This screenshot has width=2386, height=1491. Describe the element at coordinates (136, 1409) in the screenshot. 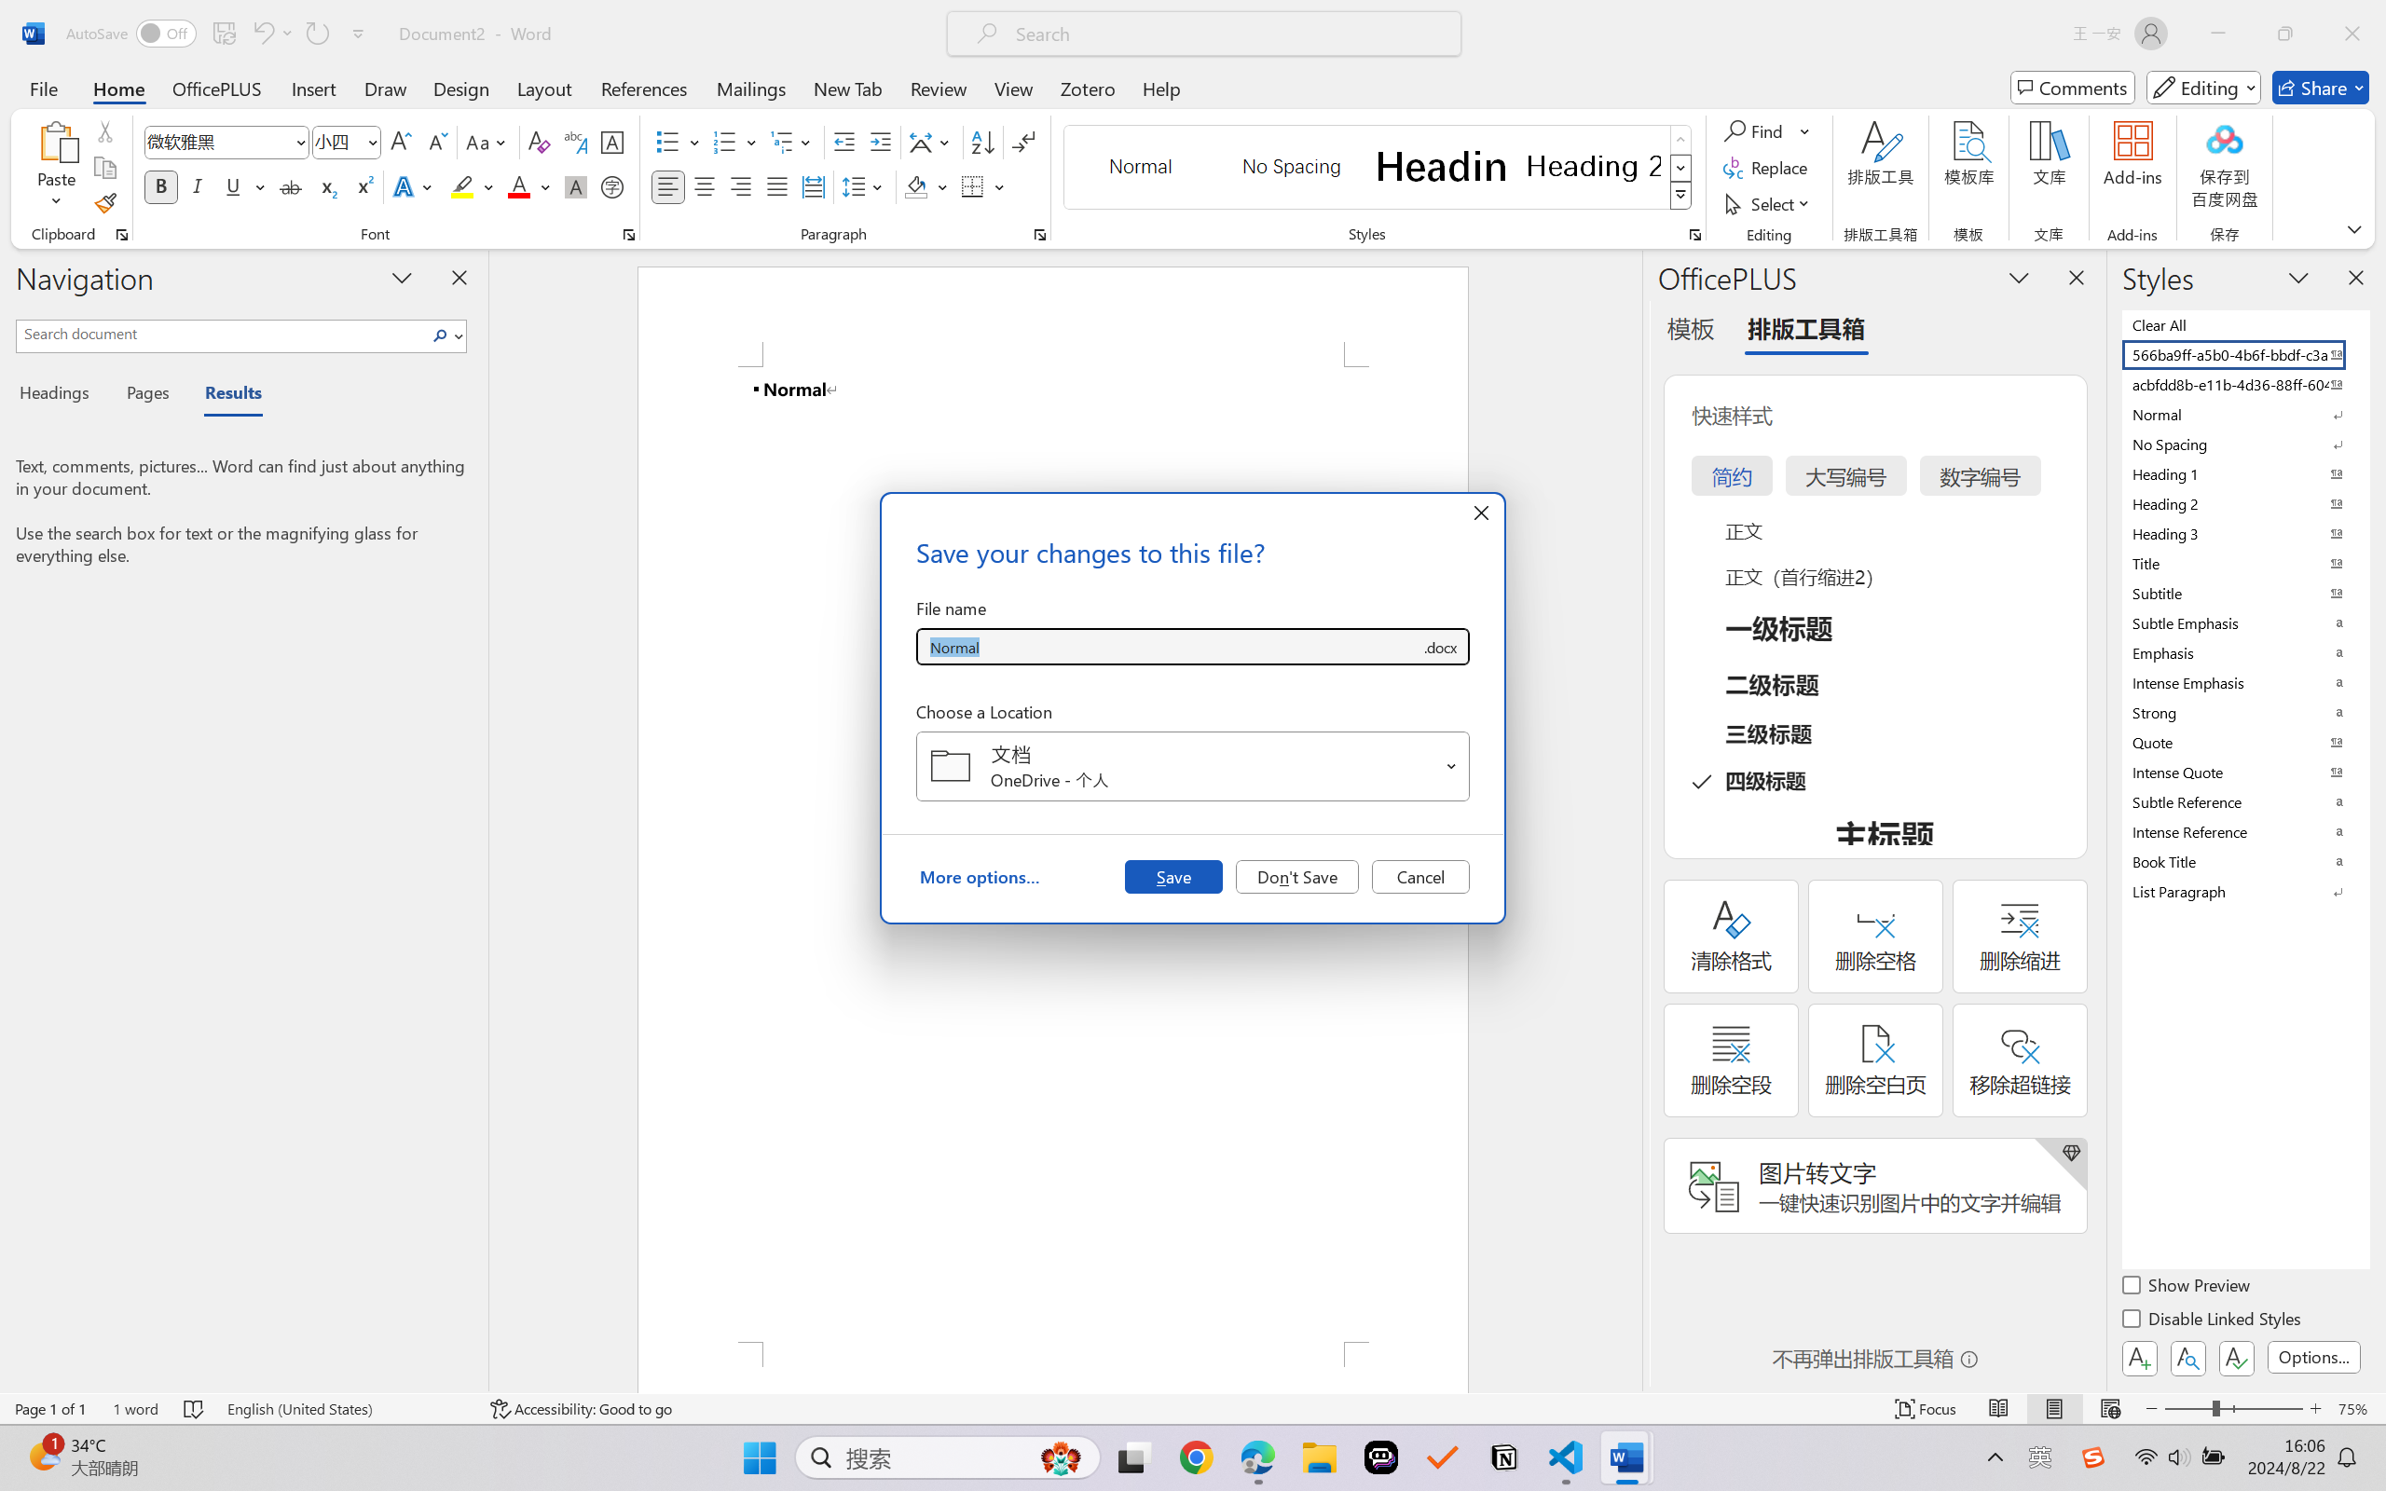

I see `Word Count 1 word` at that location.